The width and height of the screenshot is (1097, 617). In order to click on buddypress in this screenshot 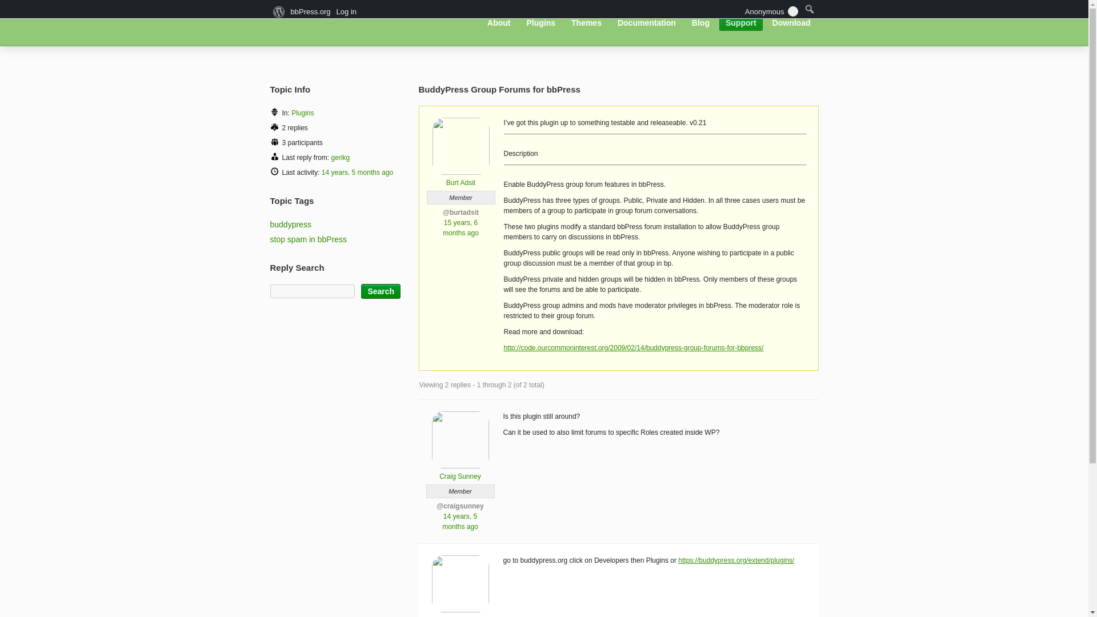, I will do `click(290, 224)`.